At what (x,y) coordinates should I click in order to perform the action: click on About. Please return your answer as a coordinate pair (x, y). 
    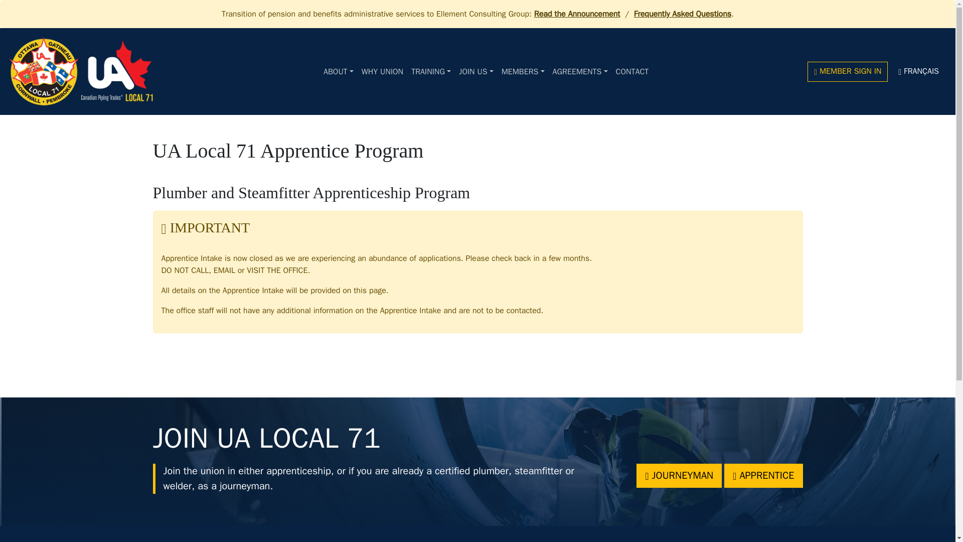
    Looking at the image, I should click on (338, 72).